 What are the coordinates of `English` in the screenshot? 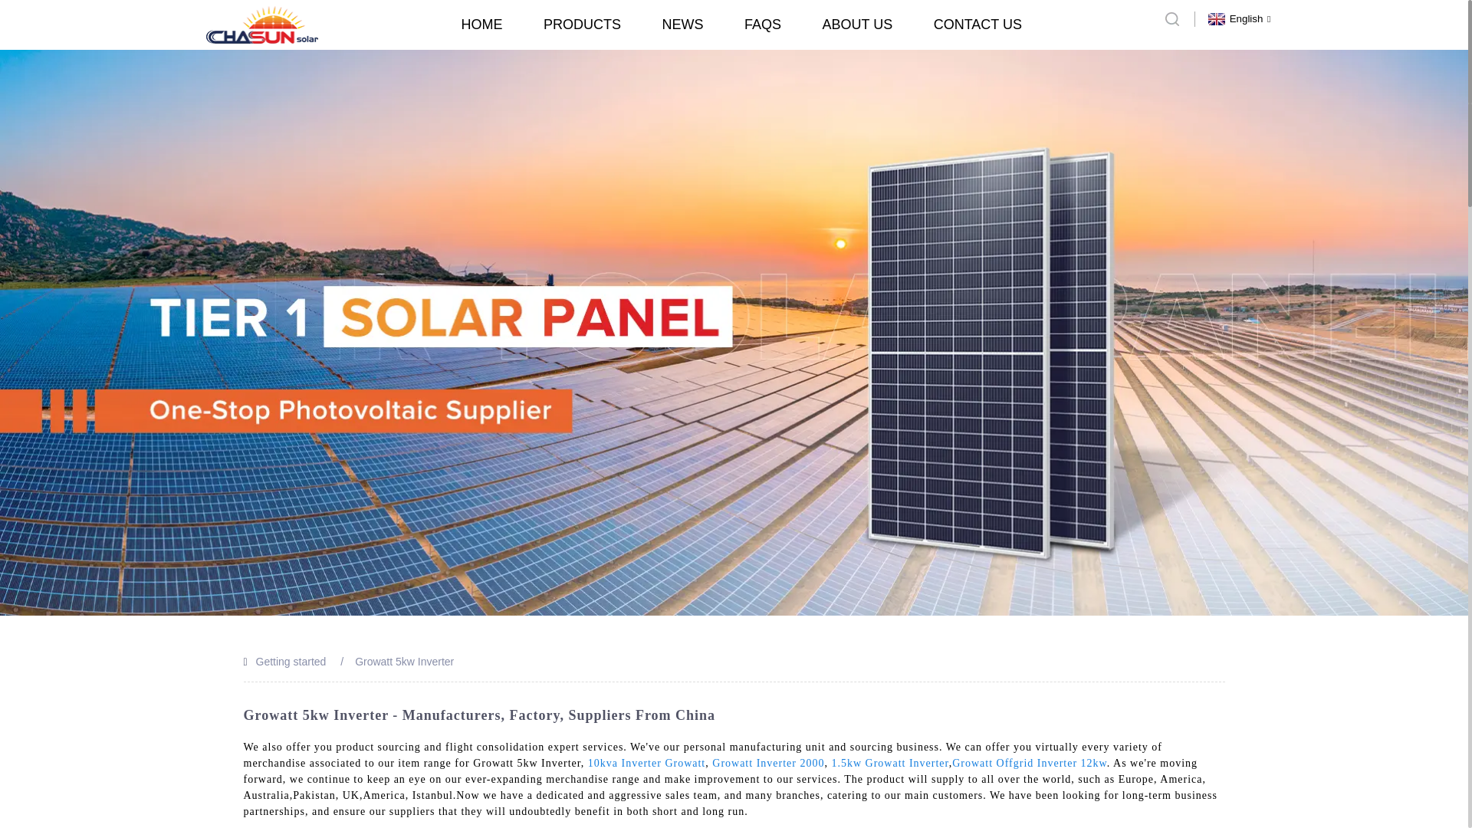 It's located at (1237, 18).